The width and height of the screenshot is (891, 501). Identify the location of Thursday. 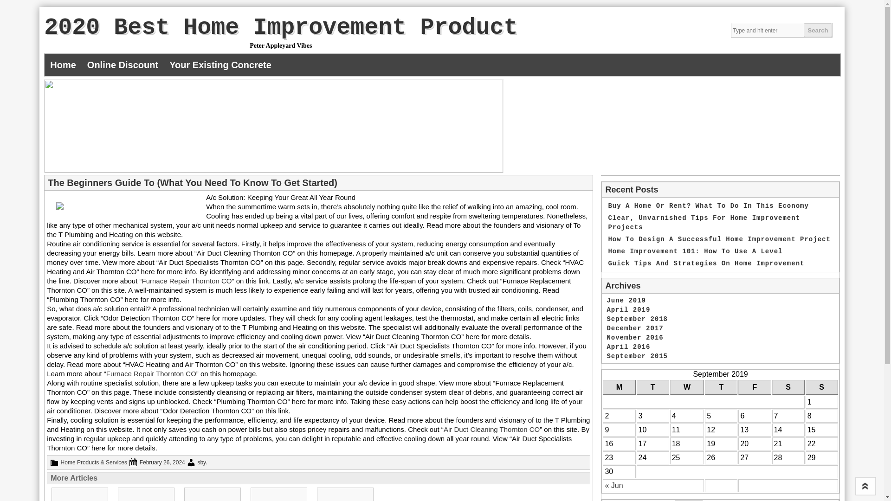
(721, 387).